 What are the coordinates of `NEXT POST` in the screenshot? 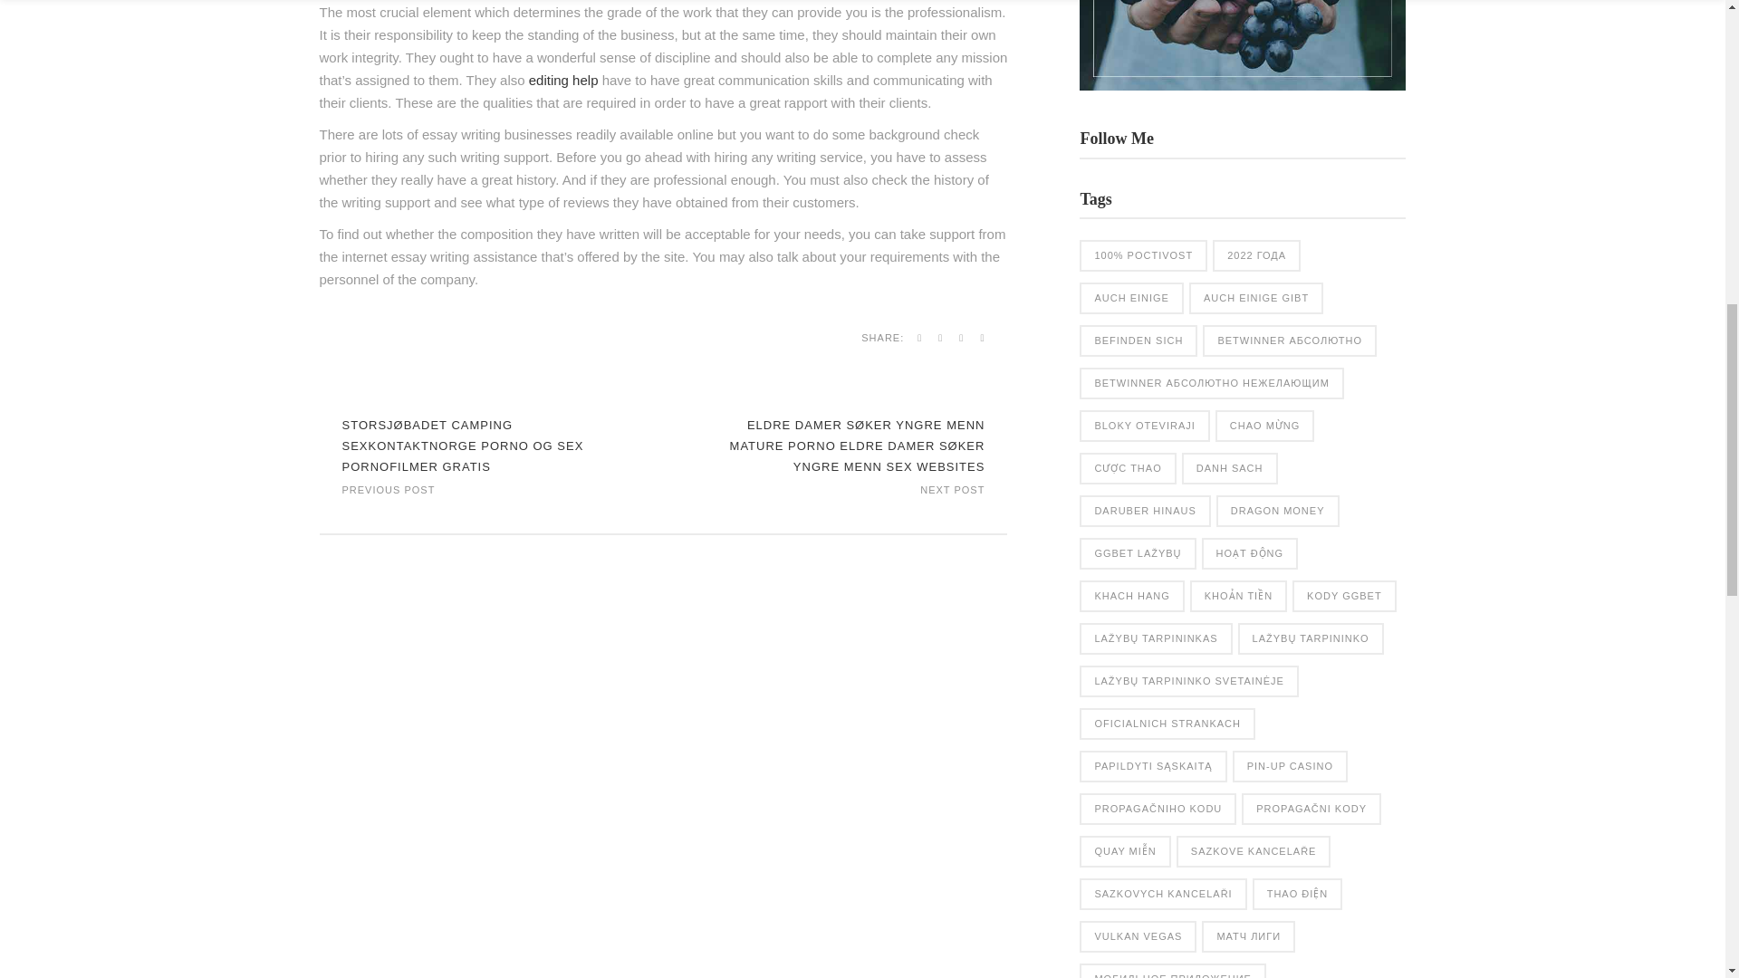 It's located at (951, 488).